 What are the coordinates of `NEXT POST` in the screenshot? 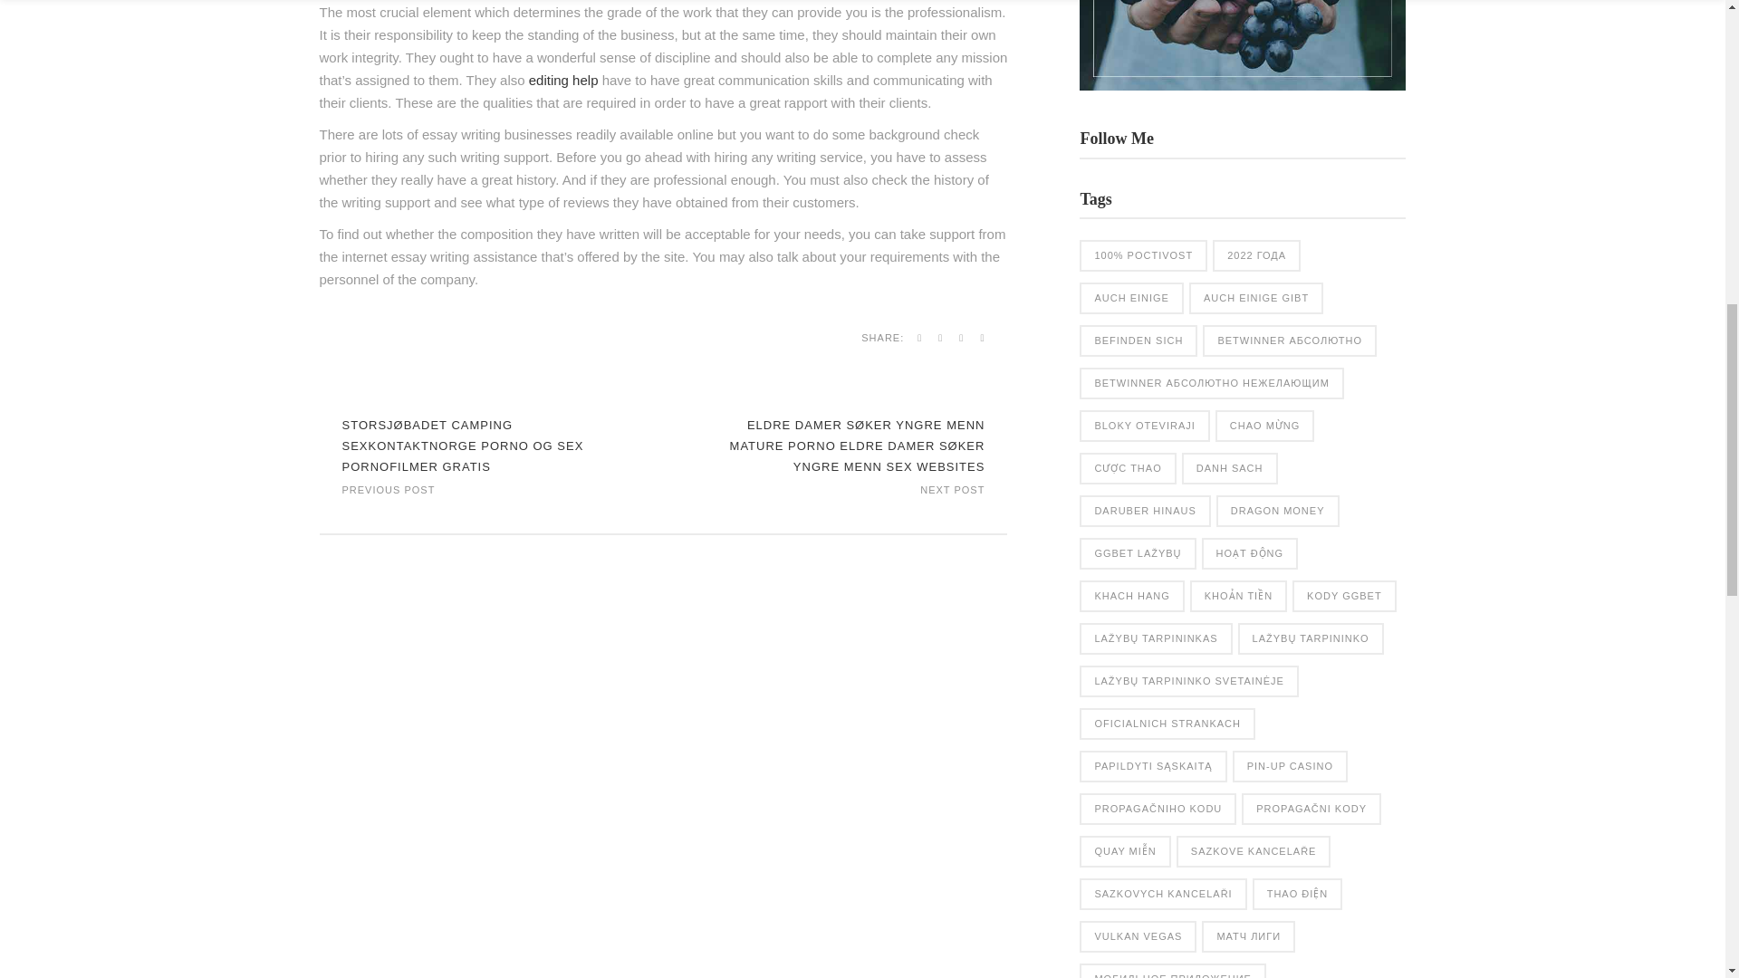 It's located at (951, 488).